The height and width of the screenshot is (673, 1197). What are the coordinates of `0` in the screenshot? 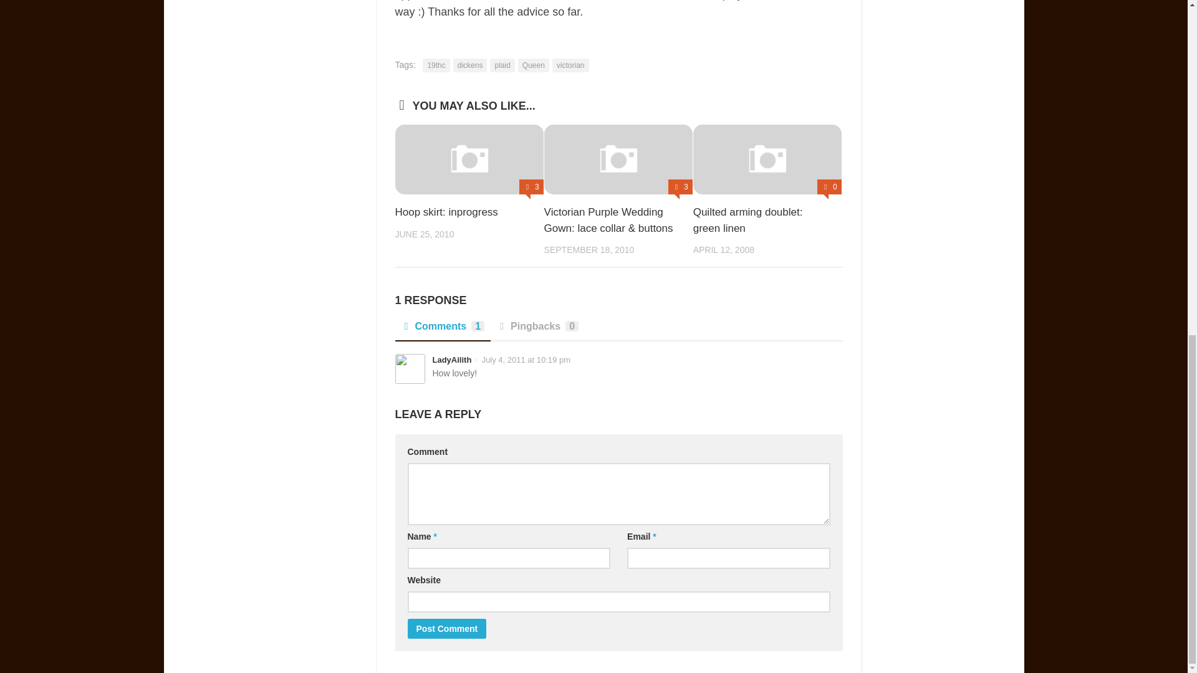 It's located at (829, 187).